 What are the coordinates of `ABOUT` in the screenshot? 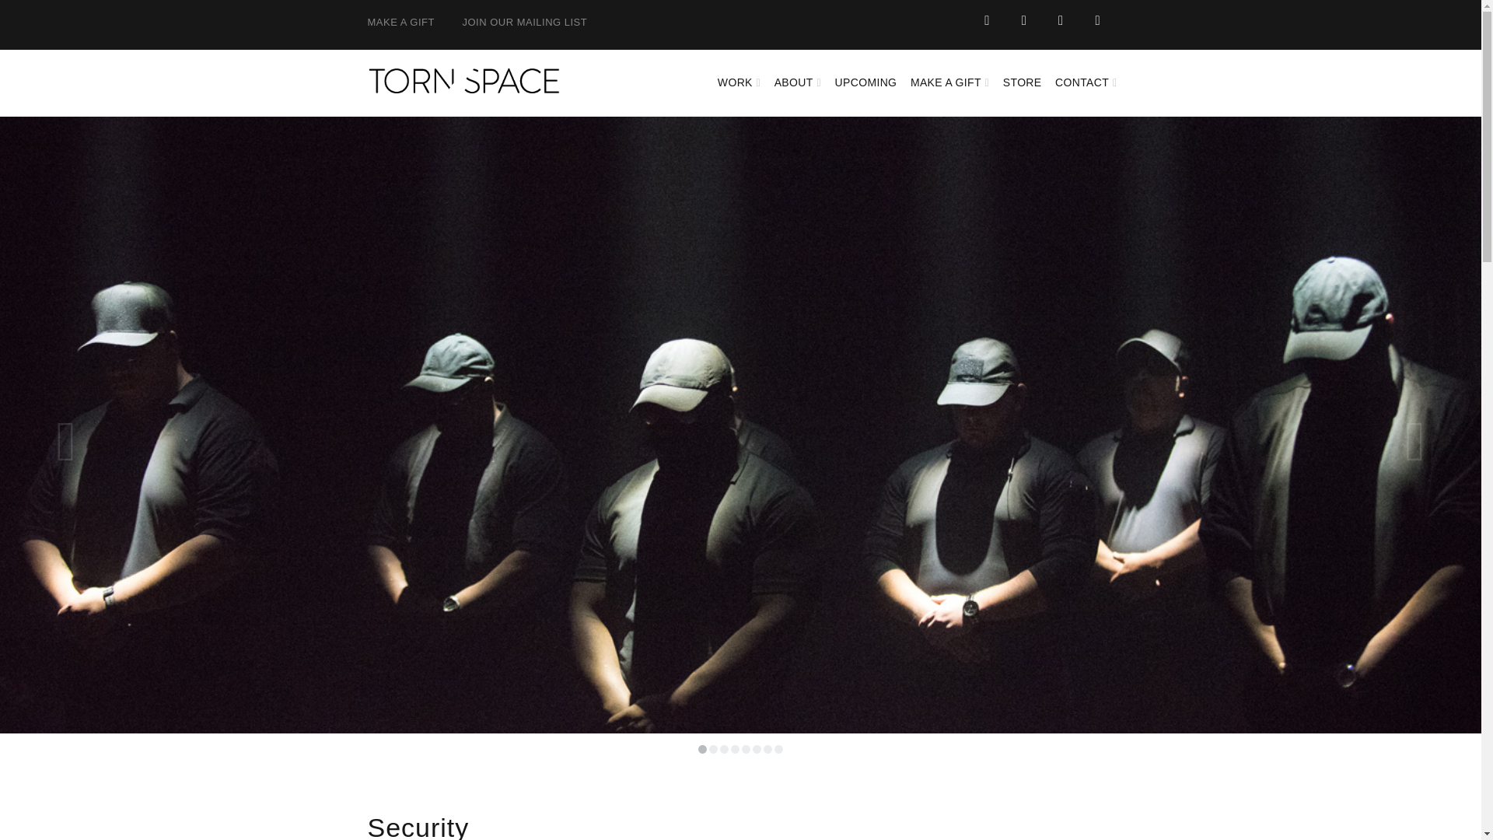 It's located at (797, 83).